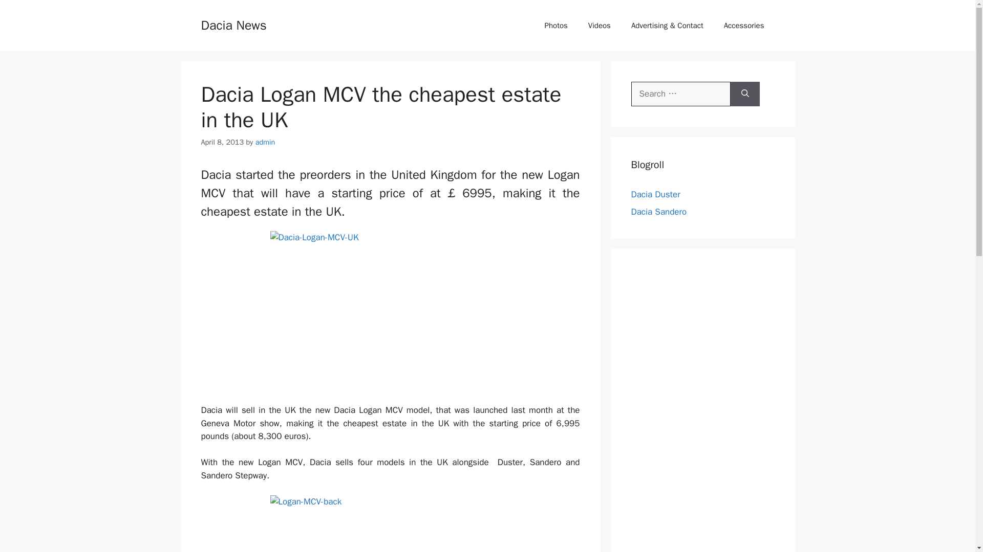  I want to click on View all posts by admin, so click(265, 142).